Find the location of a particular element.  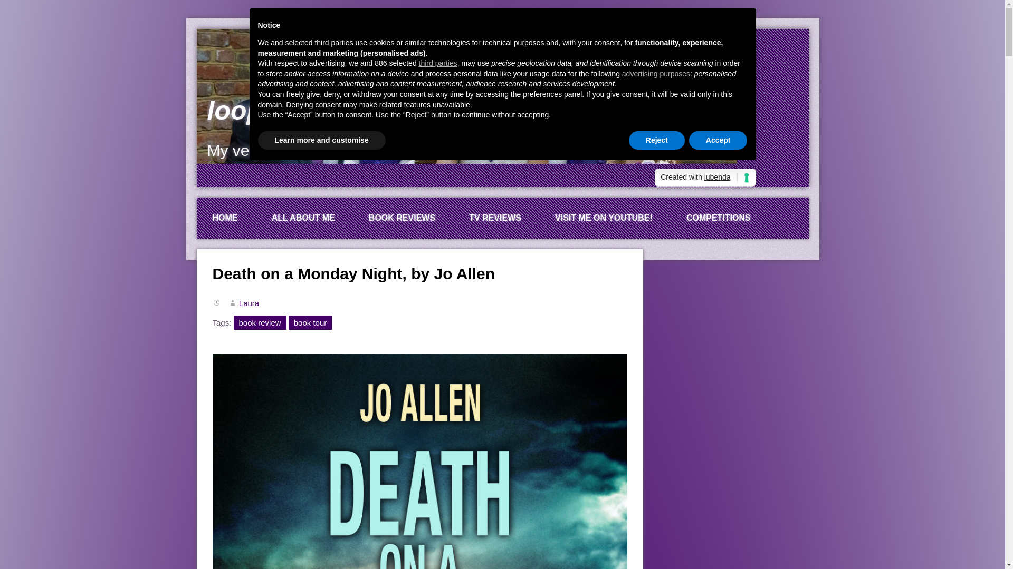

book review is located at coordinates (260, 322).